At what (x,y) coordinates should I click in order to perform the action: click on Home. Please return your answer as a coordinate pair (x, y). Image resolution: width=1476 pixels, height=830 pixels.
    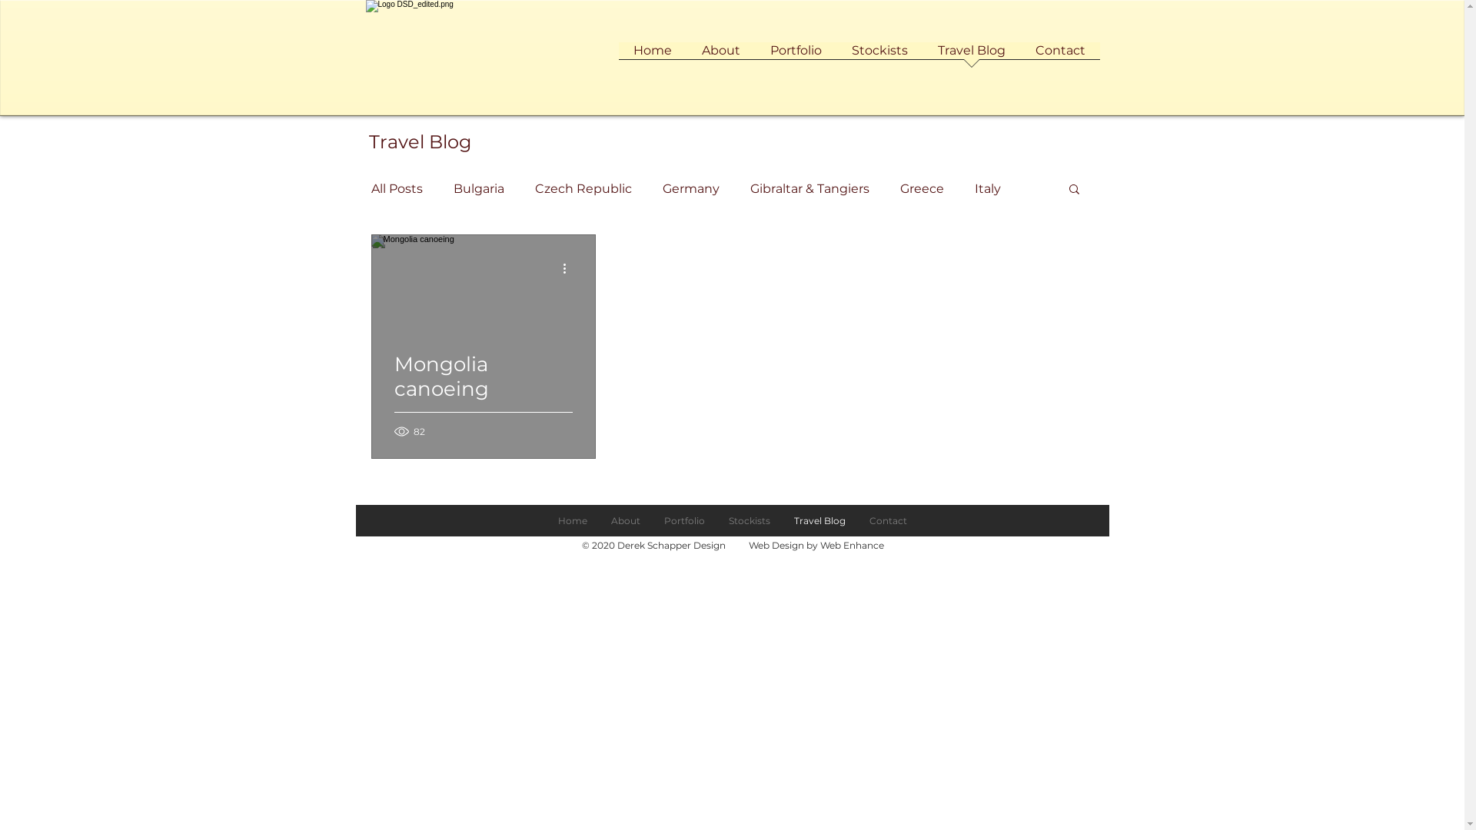
    Looking at the image, I should click on (652, 55).